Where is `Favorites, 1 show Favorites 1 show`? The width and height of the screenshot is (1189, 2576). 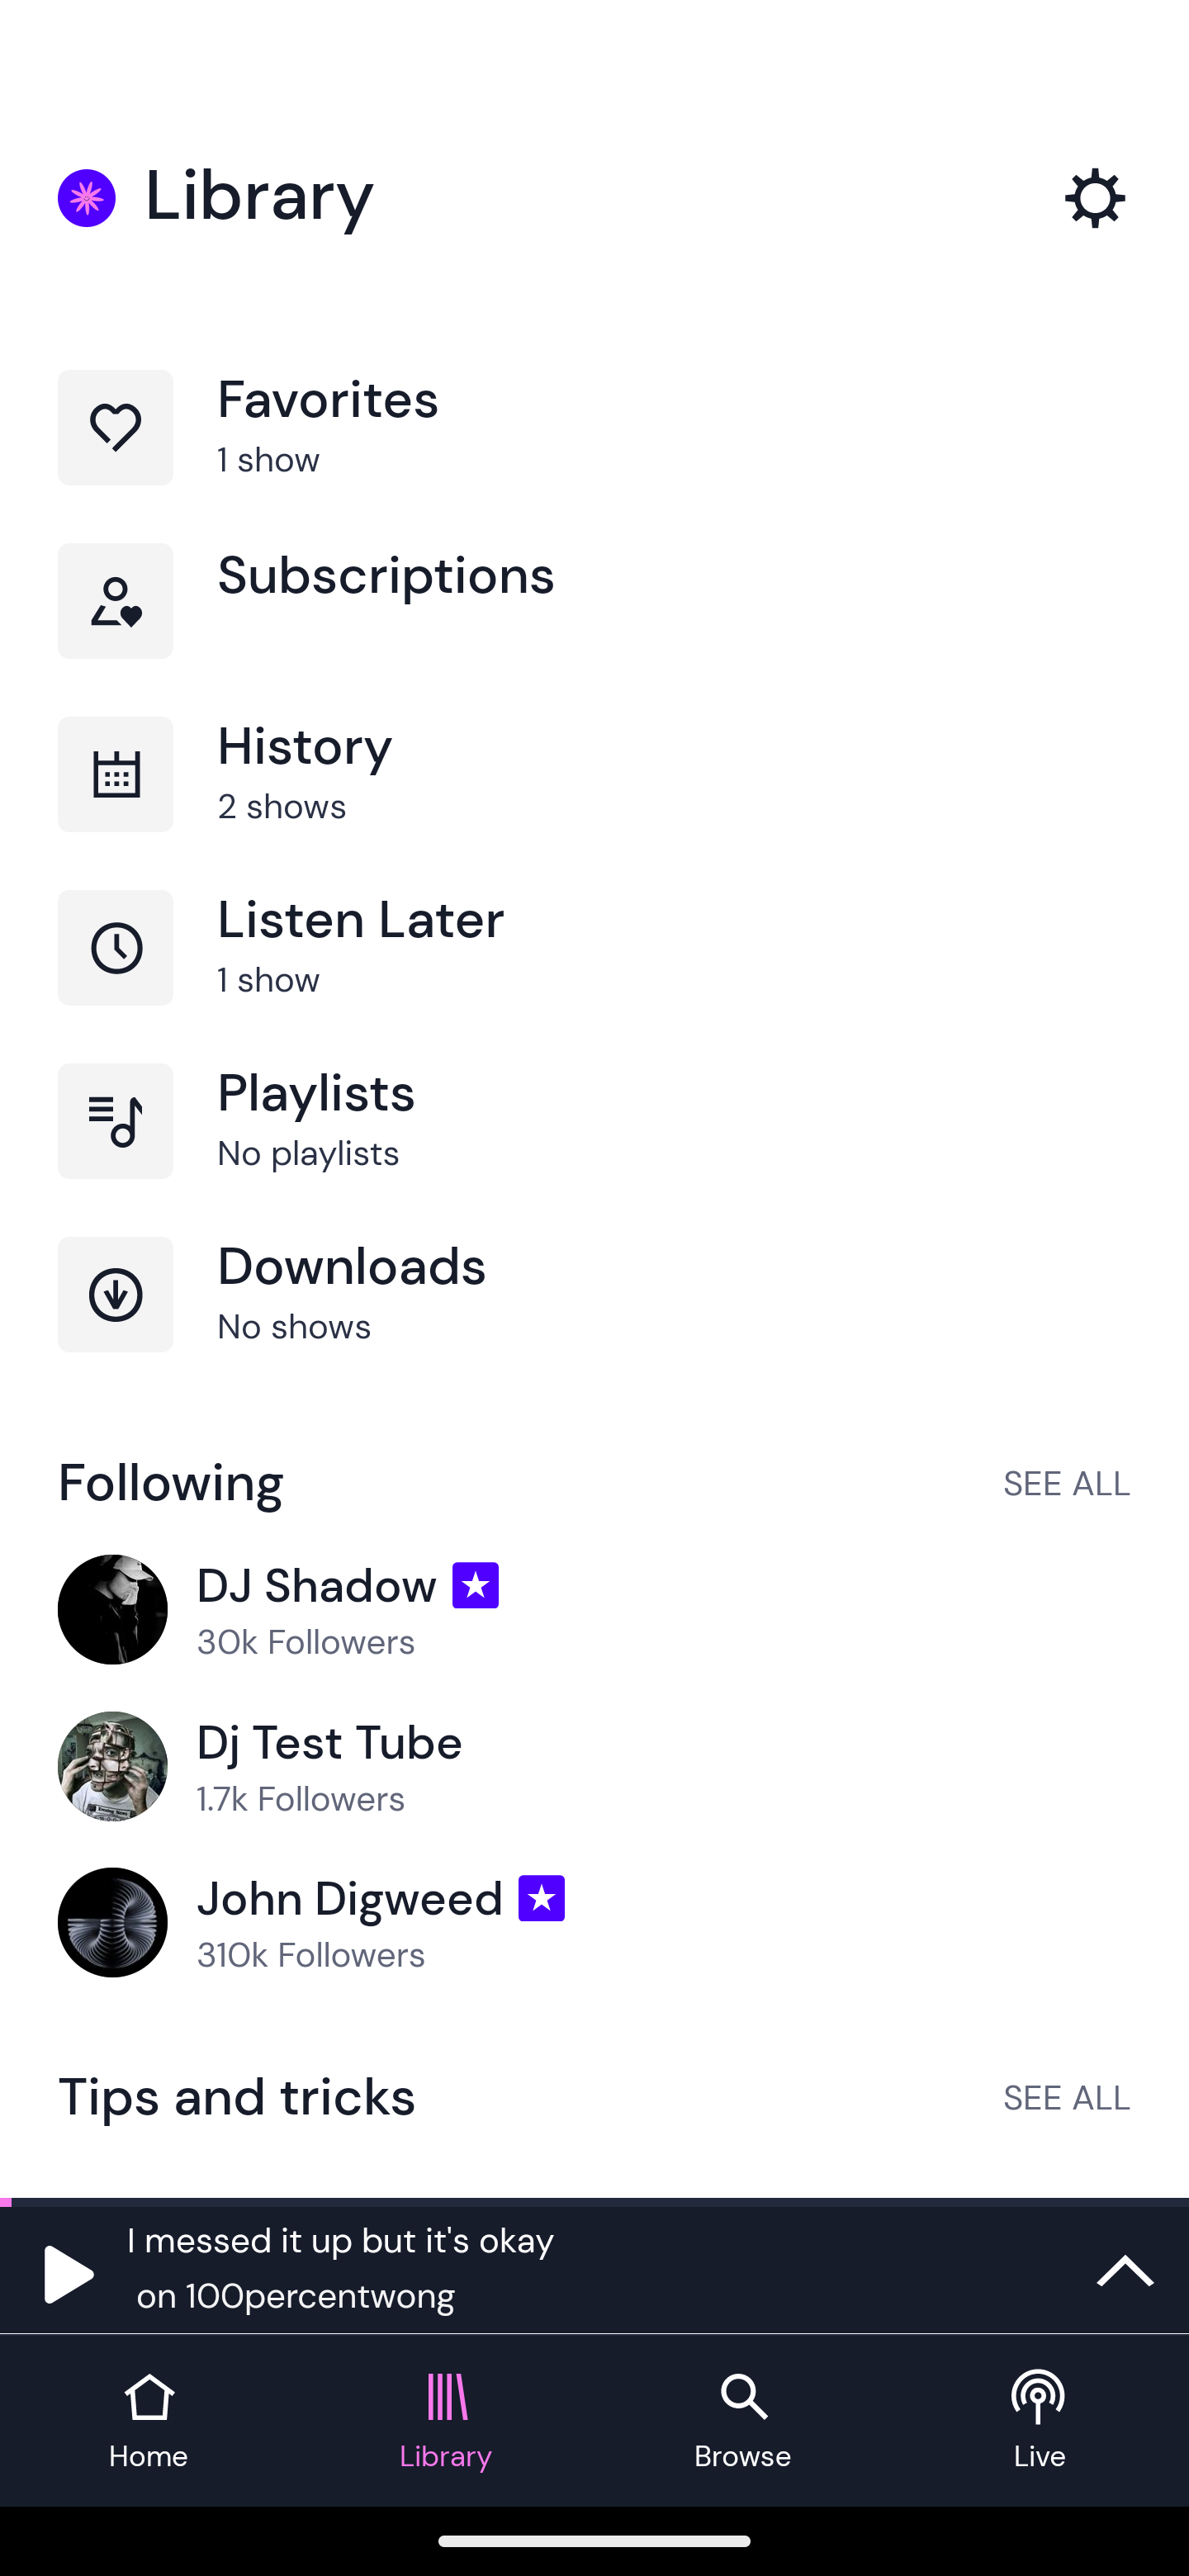 Favorites, 1 show Favorites 1 show is located at coordinates (594, 457).